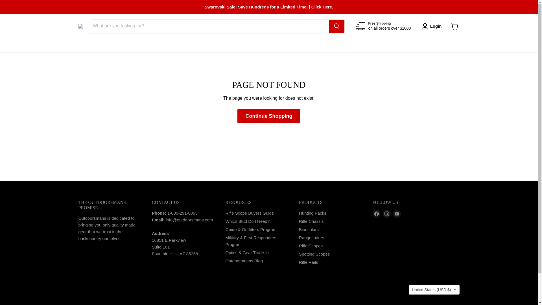 The image size is (542, 305). I want to click on Find us on Instagram, so click(387, 214).